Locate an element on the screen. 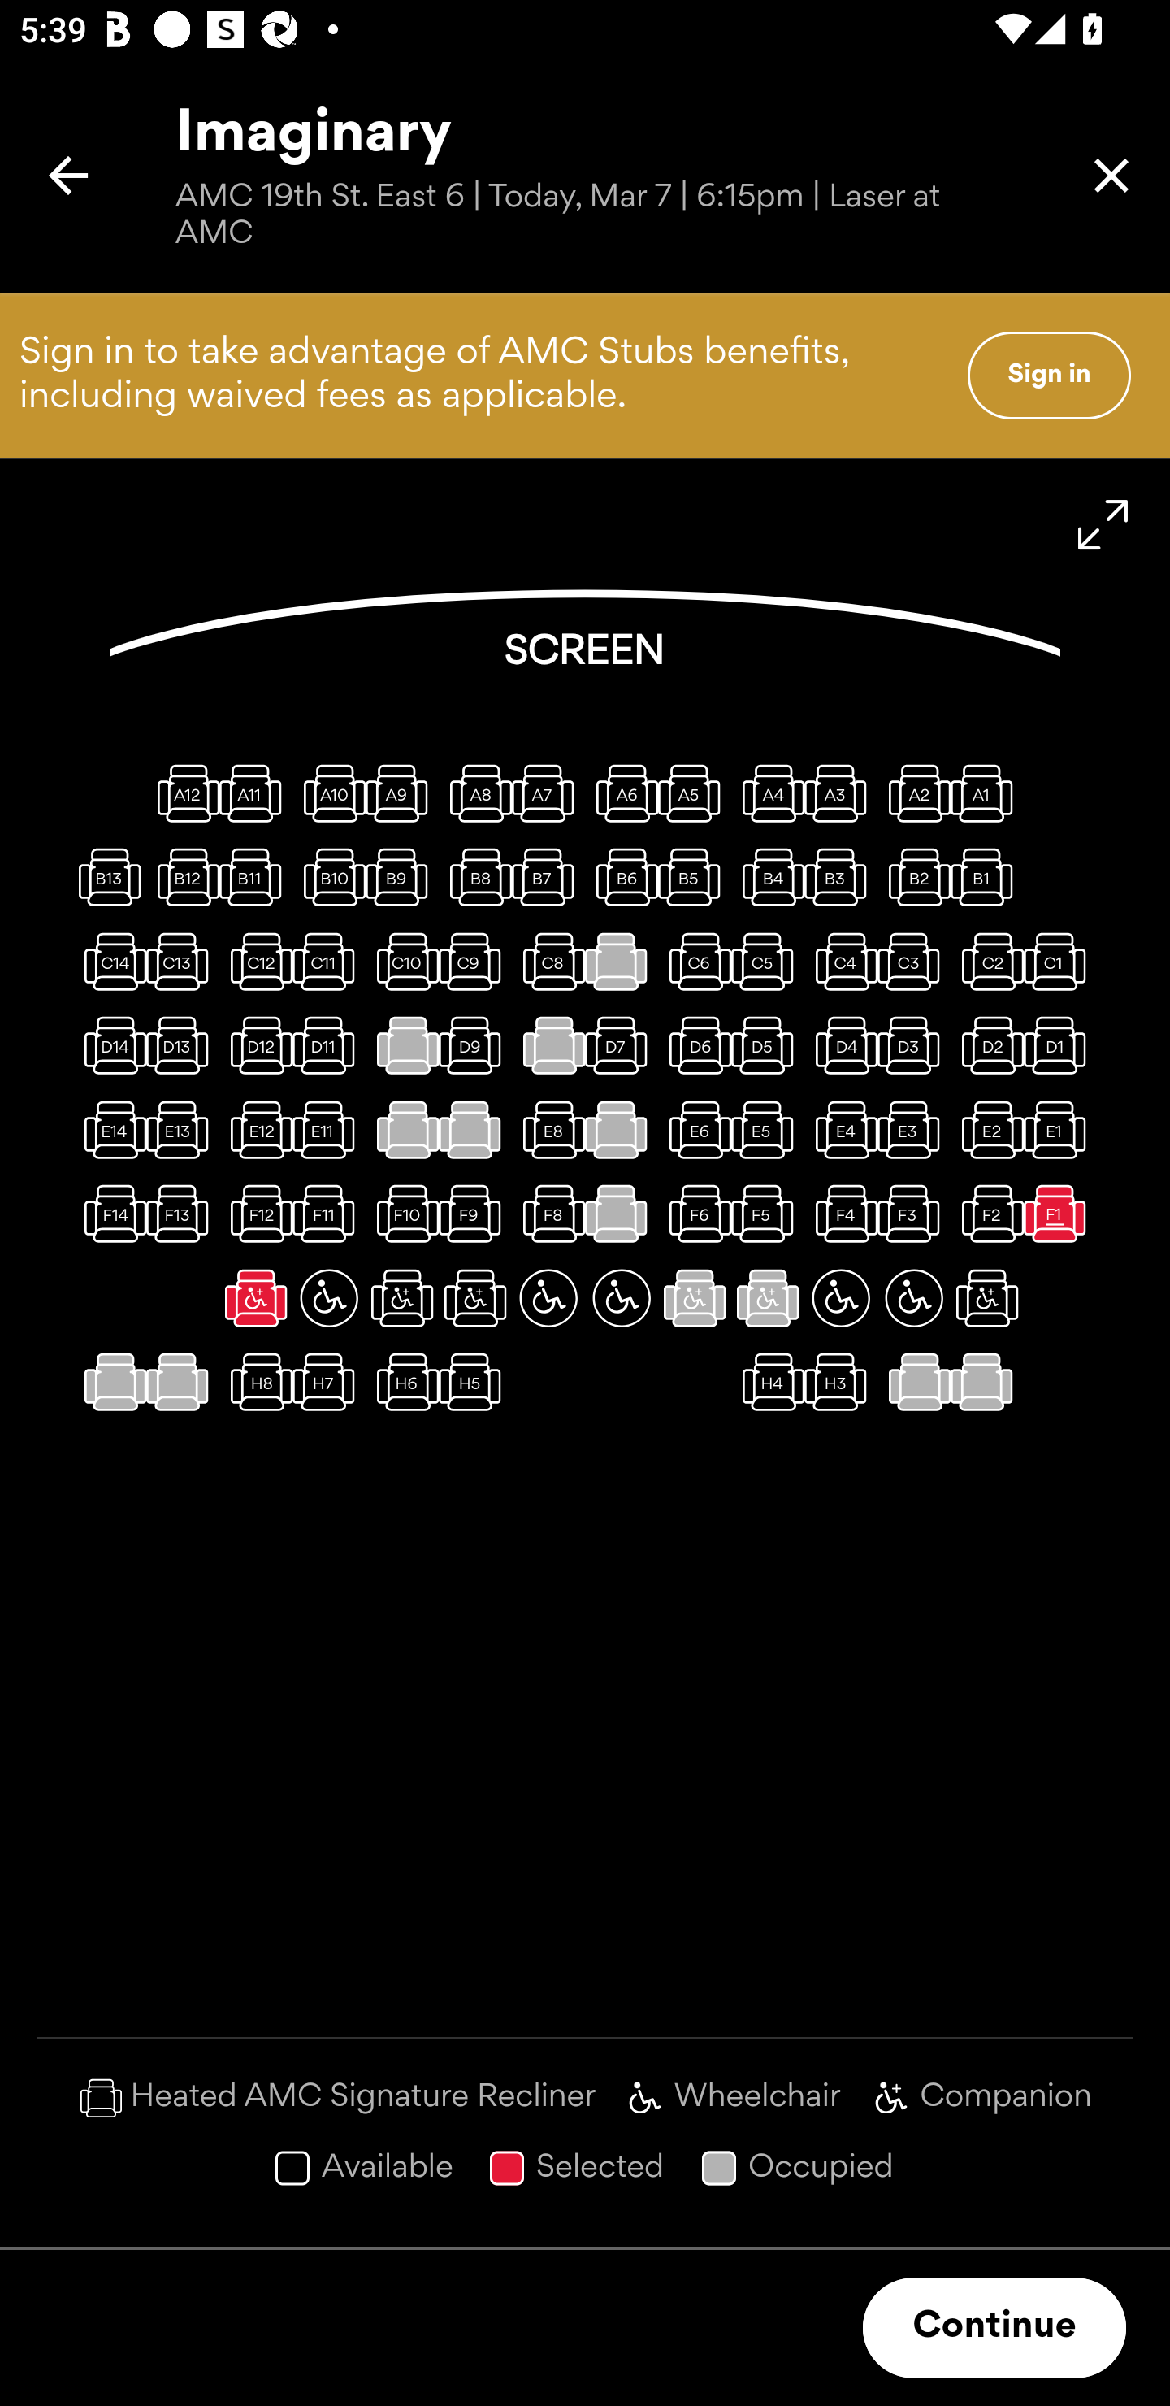 Image resolution: width=1170 pixels, height=2406 pixels. C2, Regular seat, available is located at coordinates (986, 961).